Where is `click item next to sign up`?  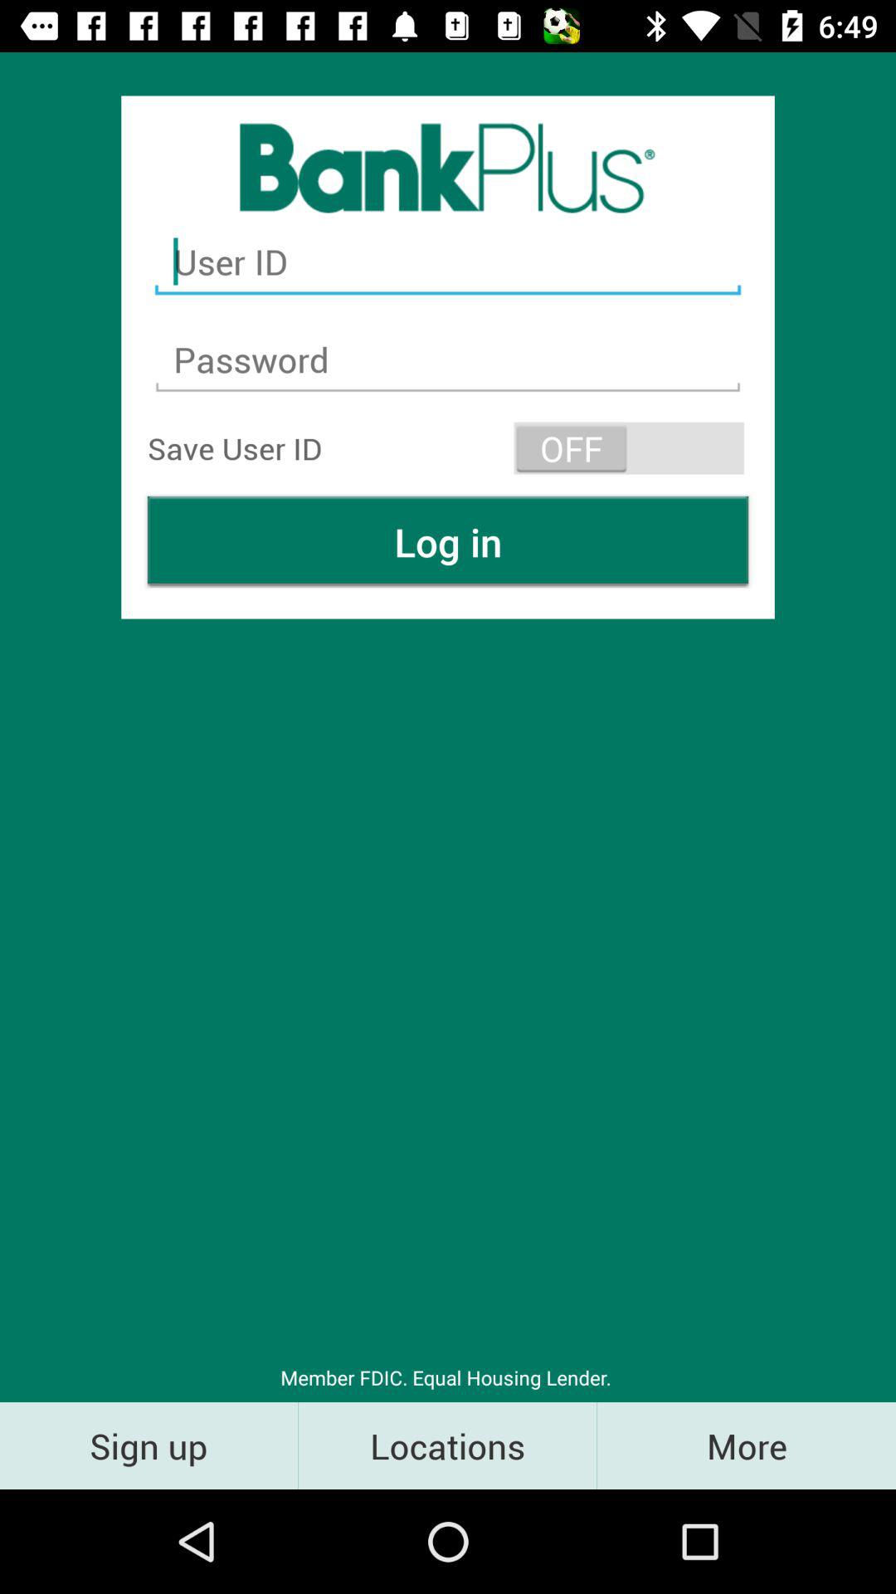
click item next to sign up is located at coordinates (448, 1445).